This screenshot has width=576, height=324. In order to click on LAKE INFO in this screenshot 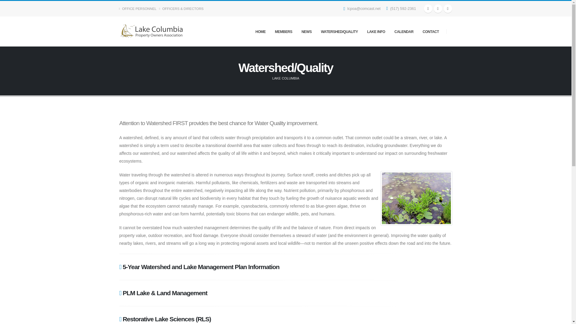, I will do `click(376, 32)`.